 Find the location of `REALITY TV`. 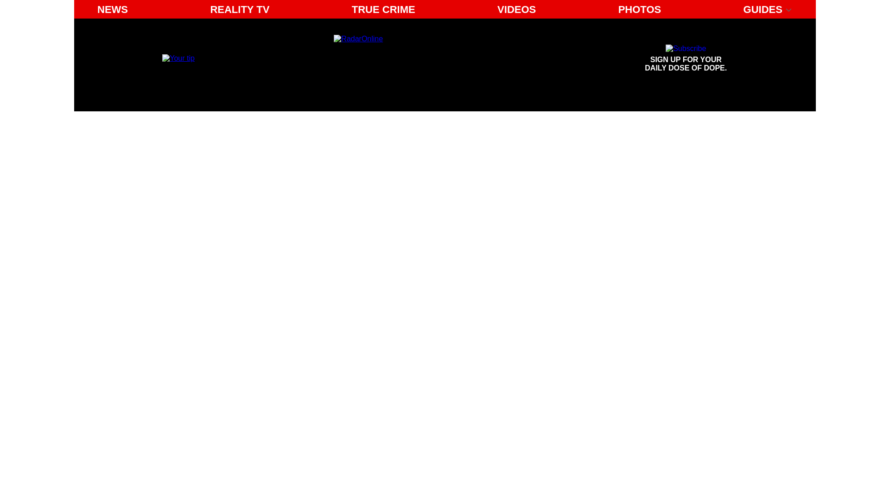

REALITY TV is located at coordinates (686, 58).